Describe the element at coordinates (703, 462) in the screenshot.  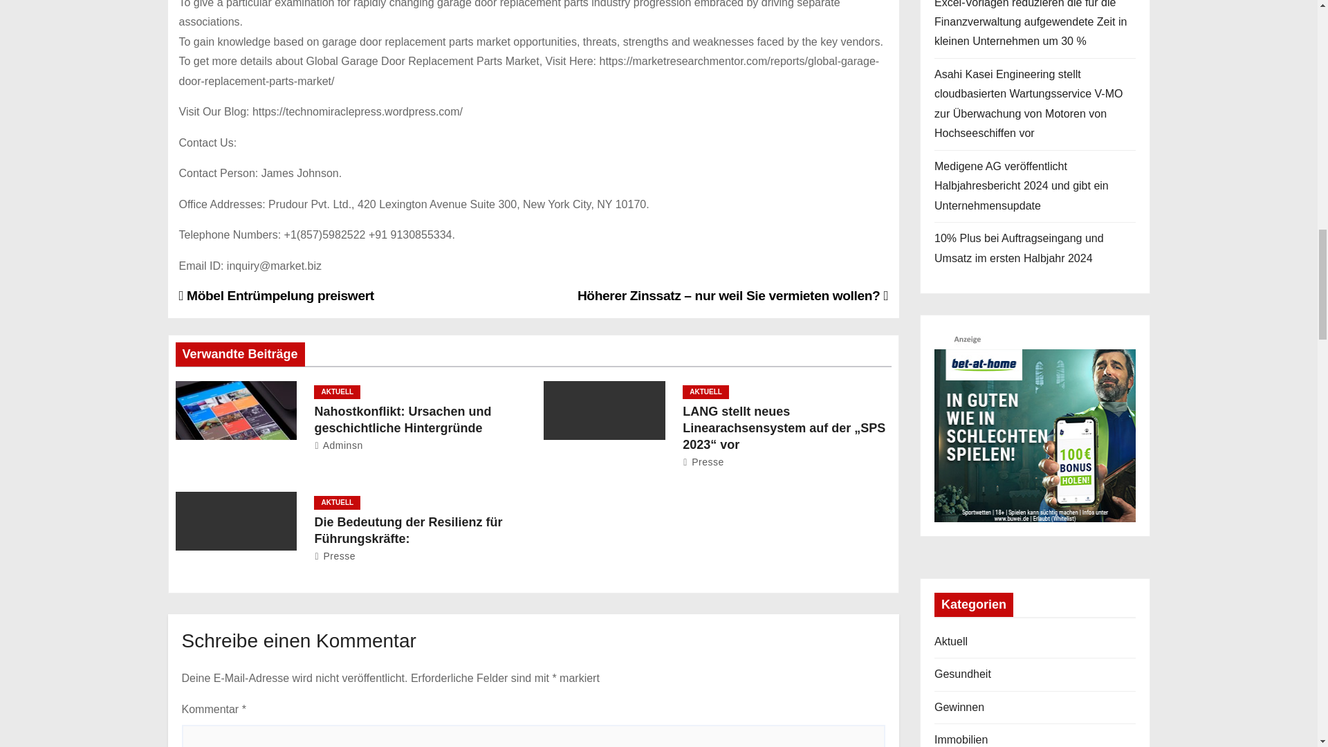
I see `Presse` at that location.